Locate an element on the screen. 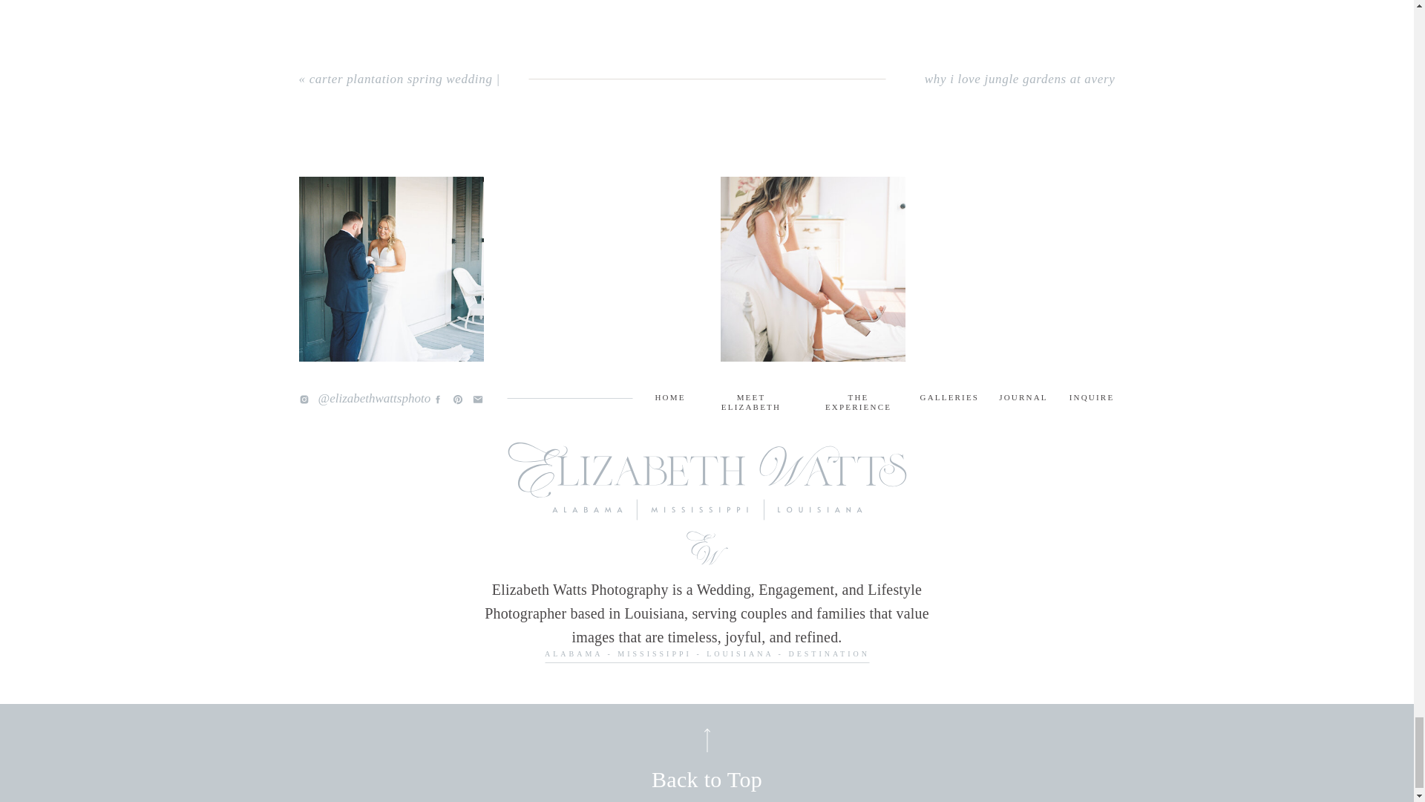 The width and height of the screenshot is (1425, 802). HOME is located at coordinates (669, 400).